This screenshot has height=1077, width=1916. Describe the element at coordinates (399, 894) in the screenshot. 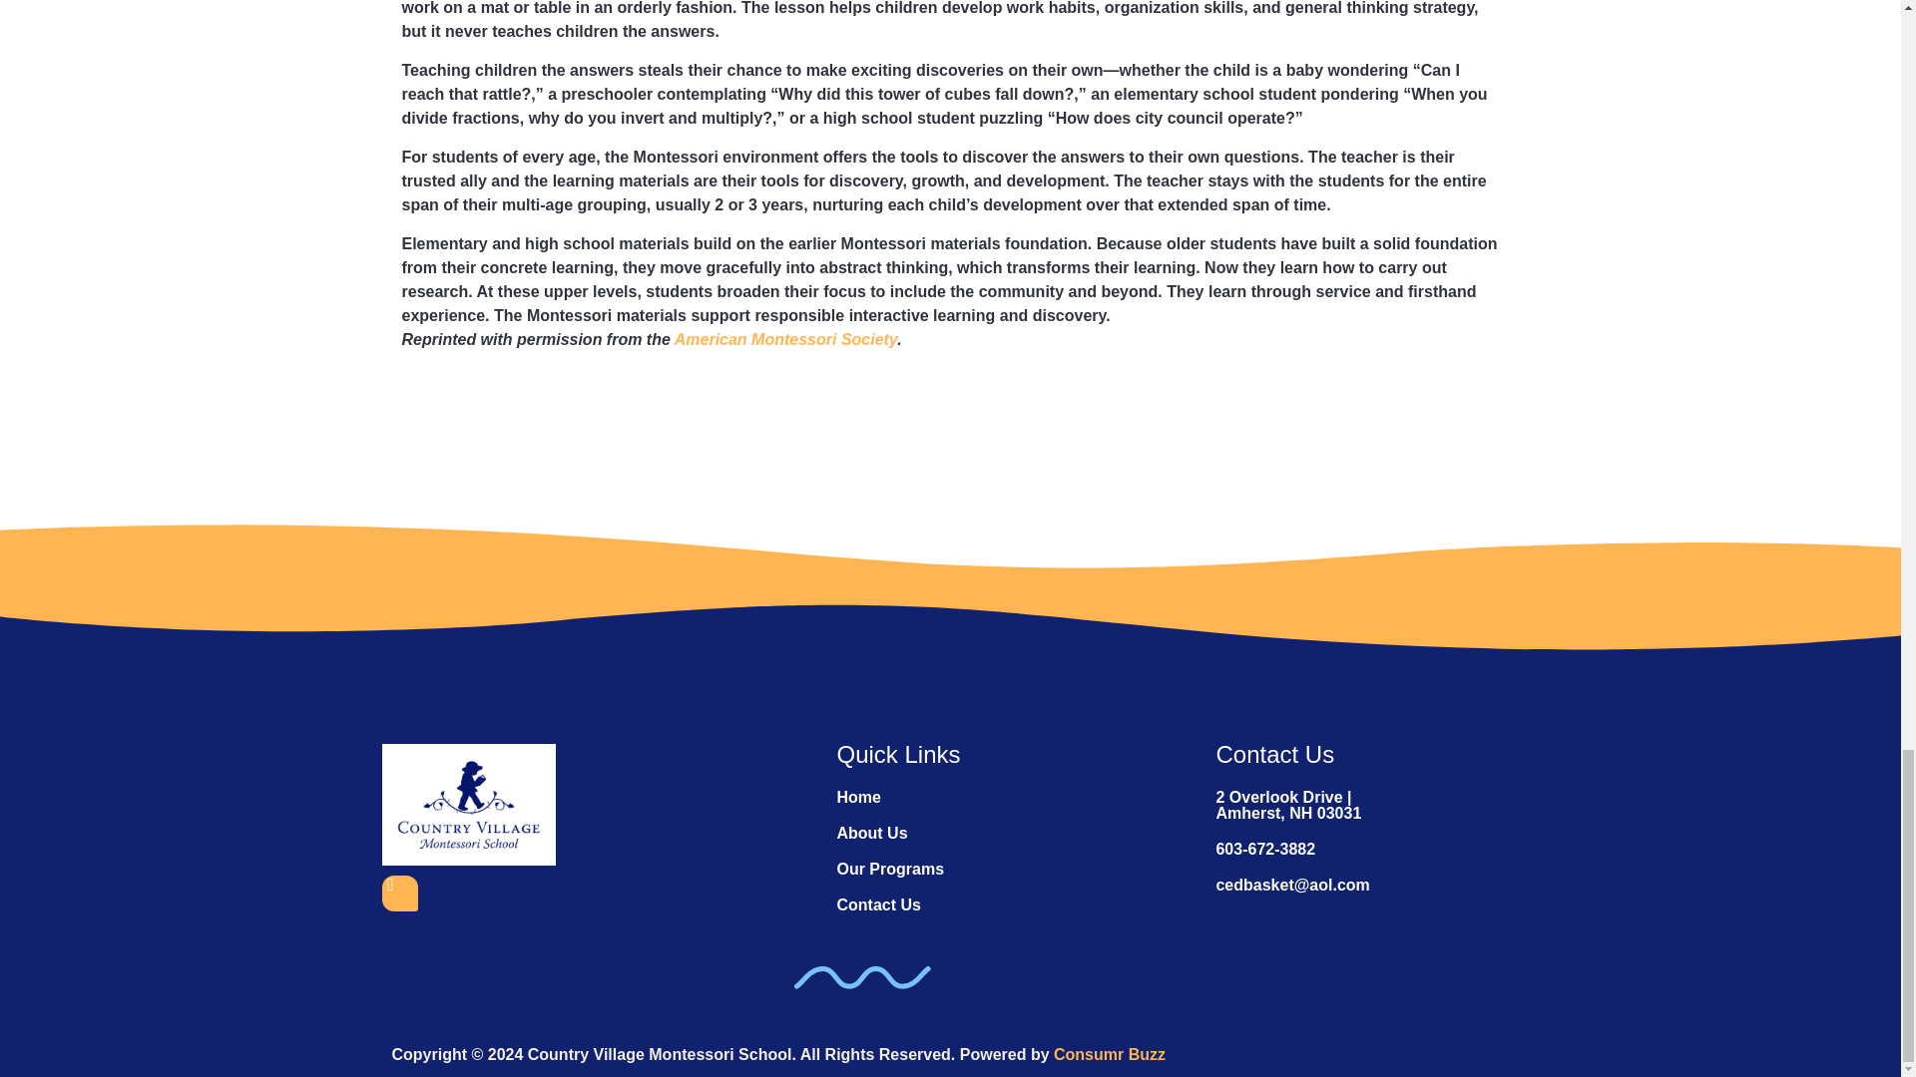

I see `Facebook` at that location.